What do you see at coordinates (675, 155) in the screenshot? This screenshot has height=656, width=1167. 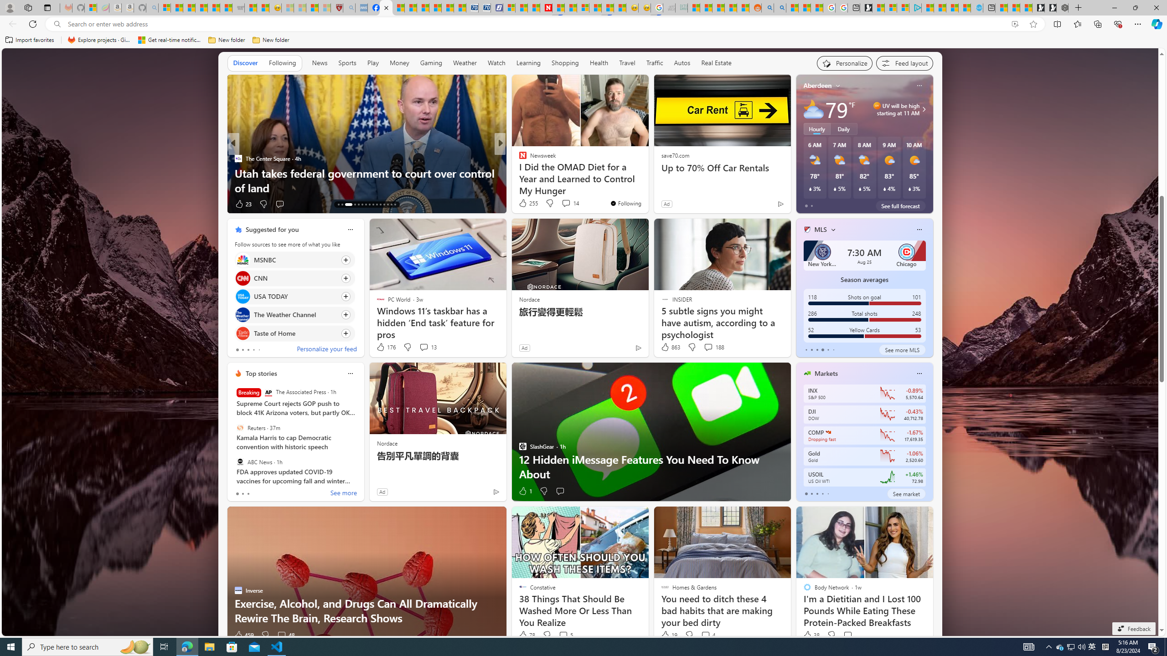 I see `save70.com` at bounding box center [675, 155].